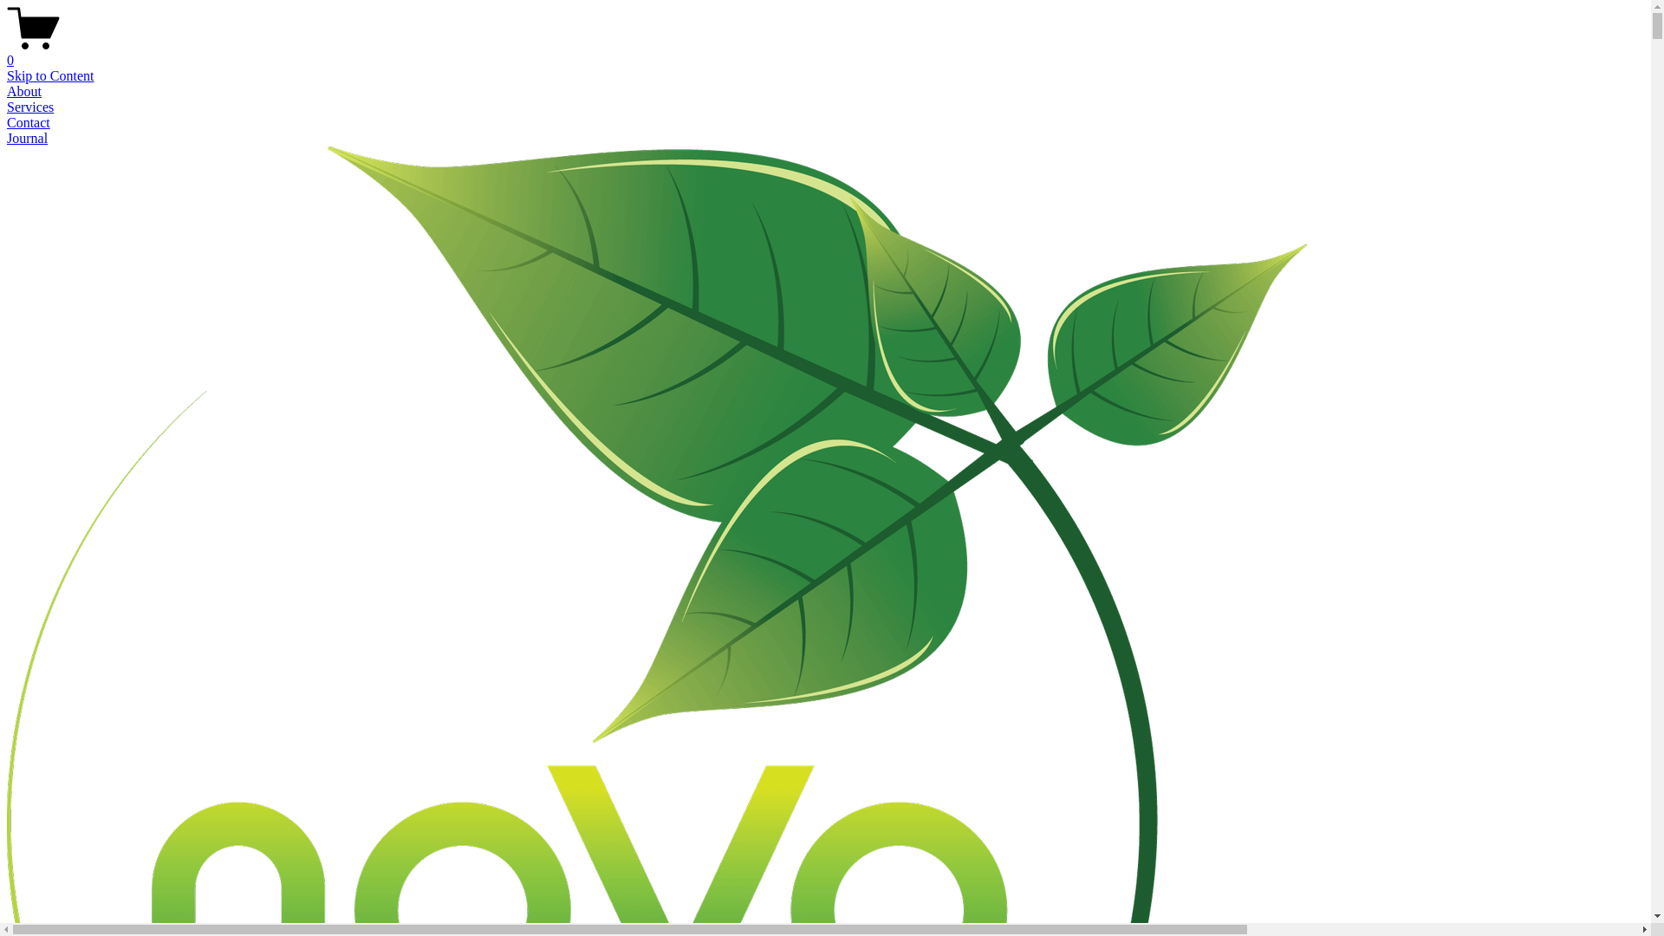  Describe the element at coordinates (28, 139) in the screenshot. I see `Journal` at that location.